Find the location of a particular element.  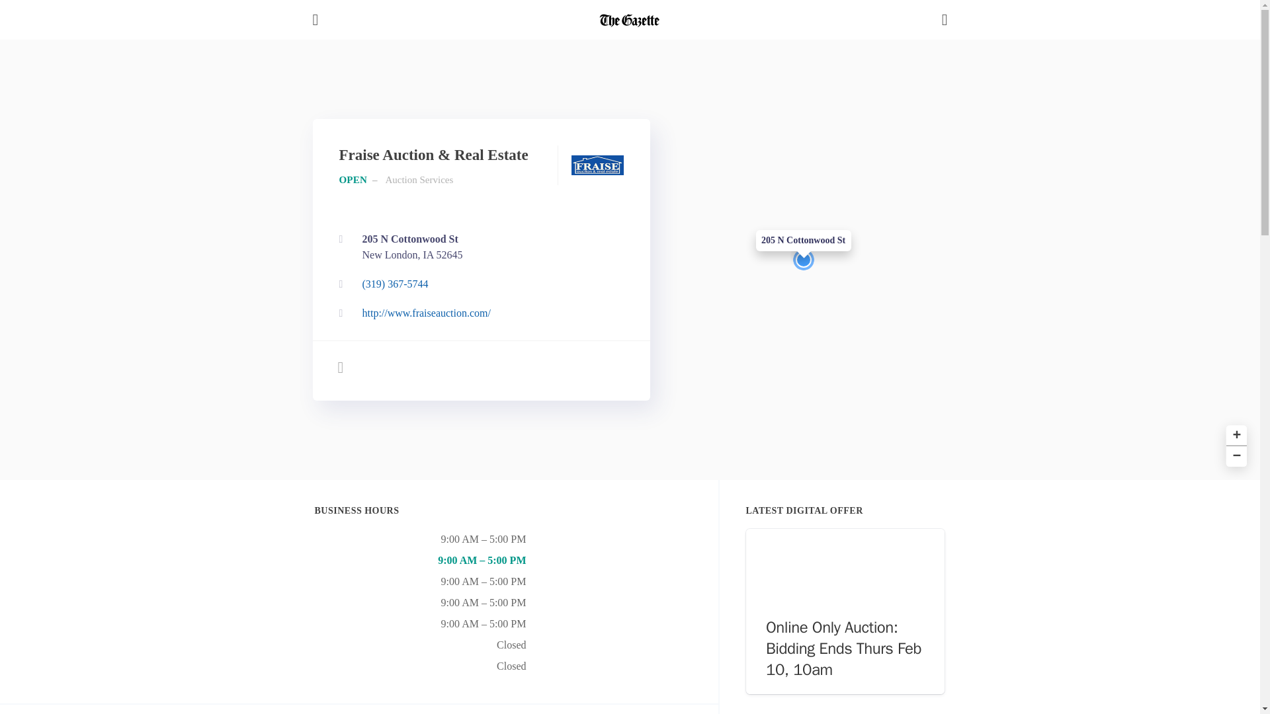

Open website in a new tab is located at coordinates (1234, 455).